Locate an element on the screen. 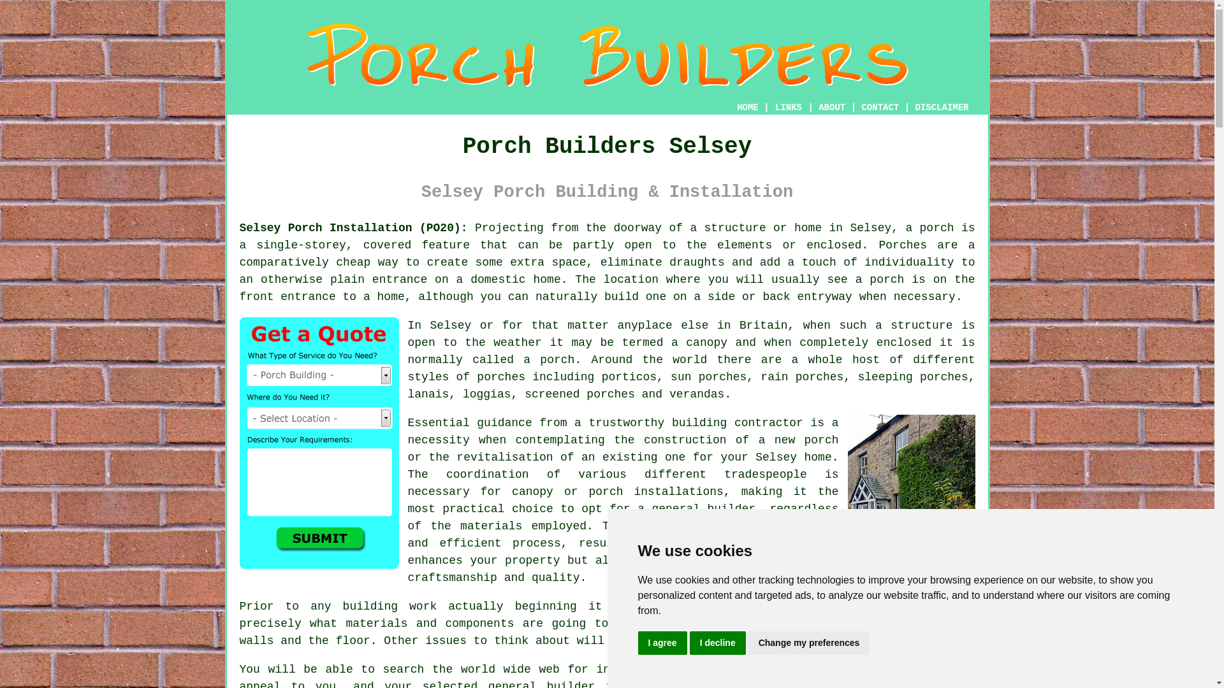 The width and height of the screenshot is (1224, 688). a porch is located at coordinates (703, 543).